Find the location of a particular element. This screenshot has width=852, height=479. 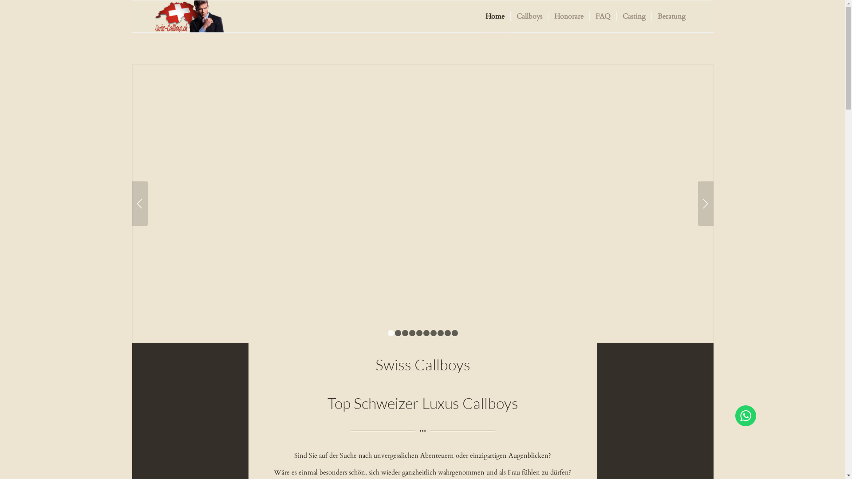

8 is located at coordinates (441, 333).